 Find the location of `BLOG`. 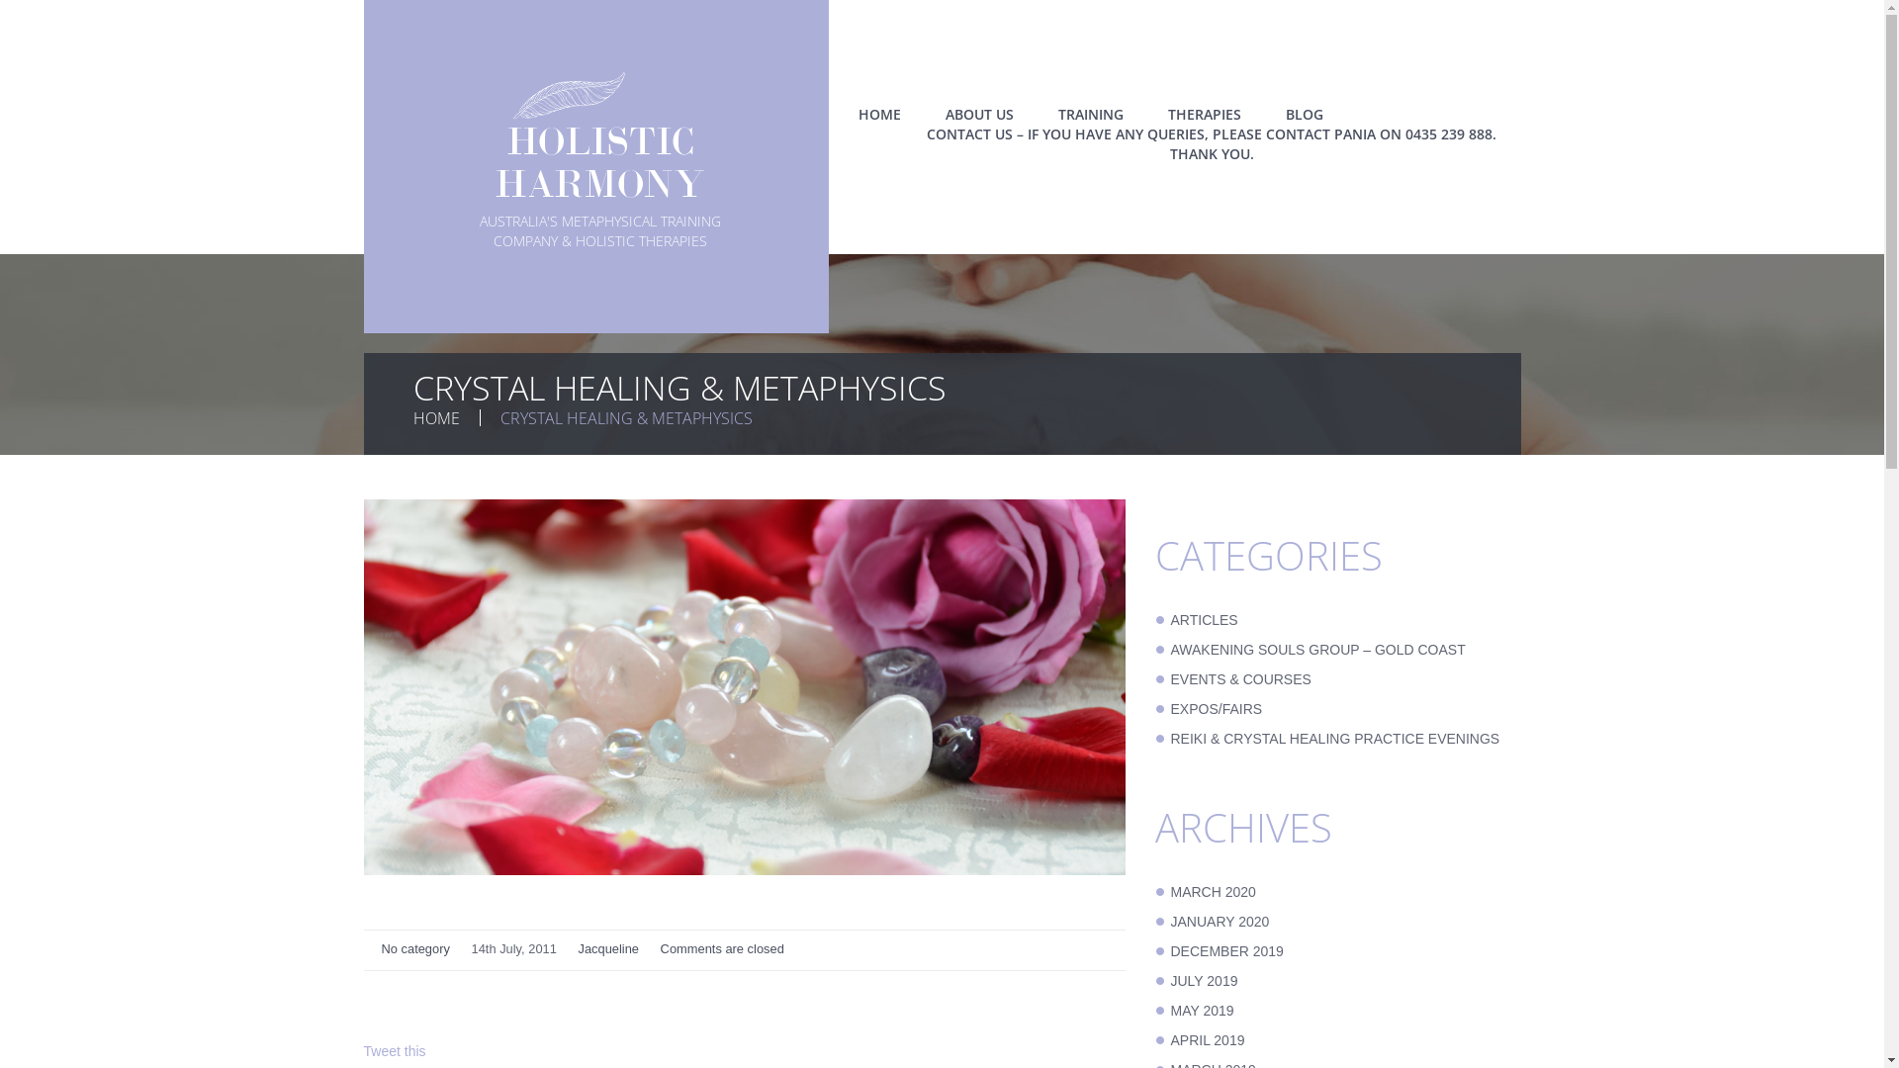

BLOG is located at coordinates (1305, 115).